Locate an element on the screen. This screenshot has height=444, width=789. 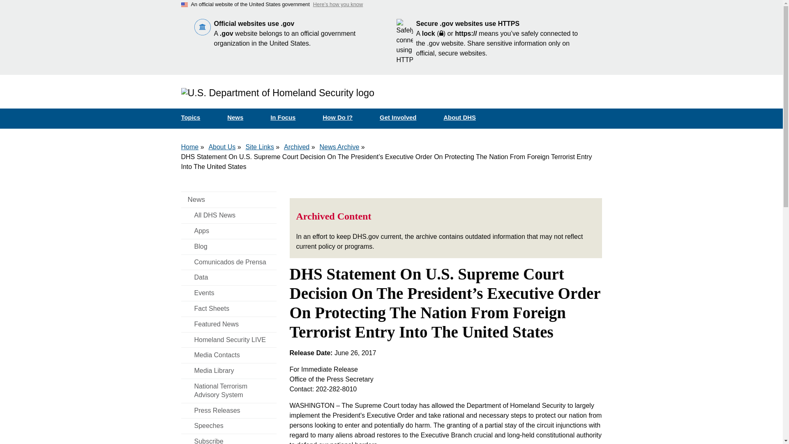
National Terrorism Advisory System is located at coordinates (228, 391).